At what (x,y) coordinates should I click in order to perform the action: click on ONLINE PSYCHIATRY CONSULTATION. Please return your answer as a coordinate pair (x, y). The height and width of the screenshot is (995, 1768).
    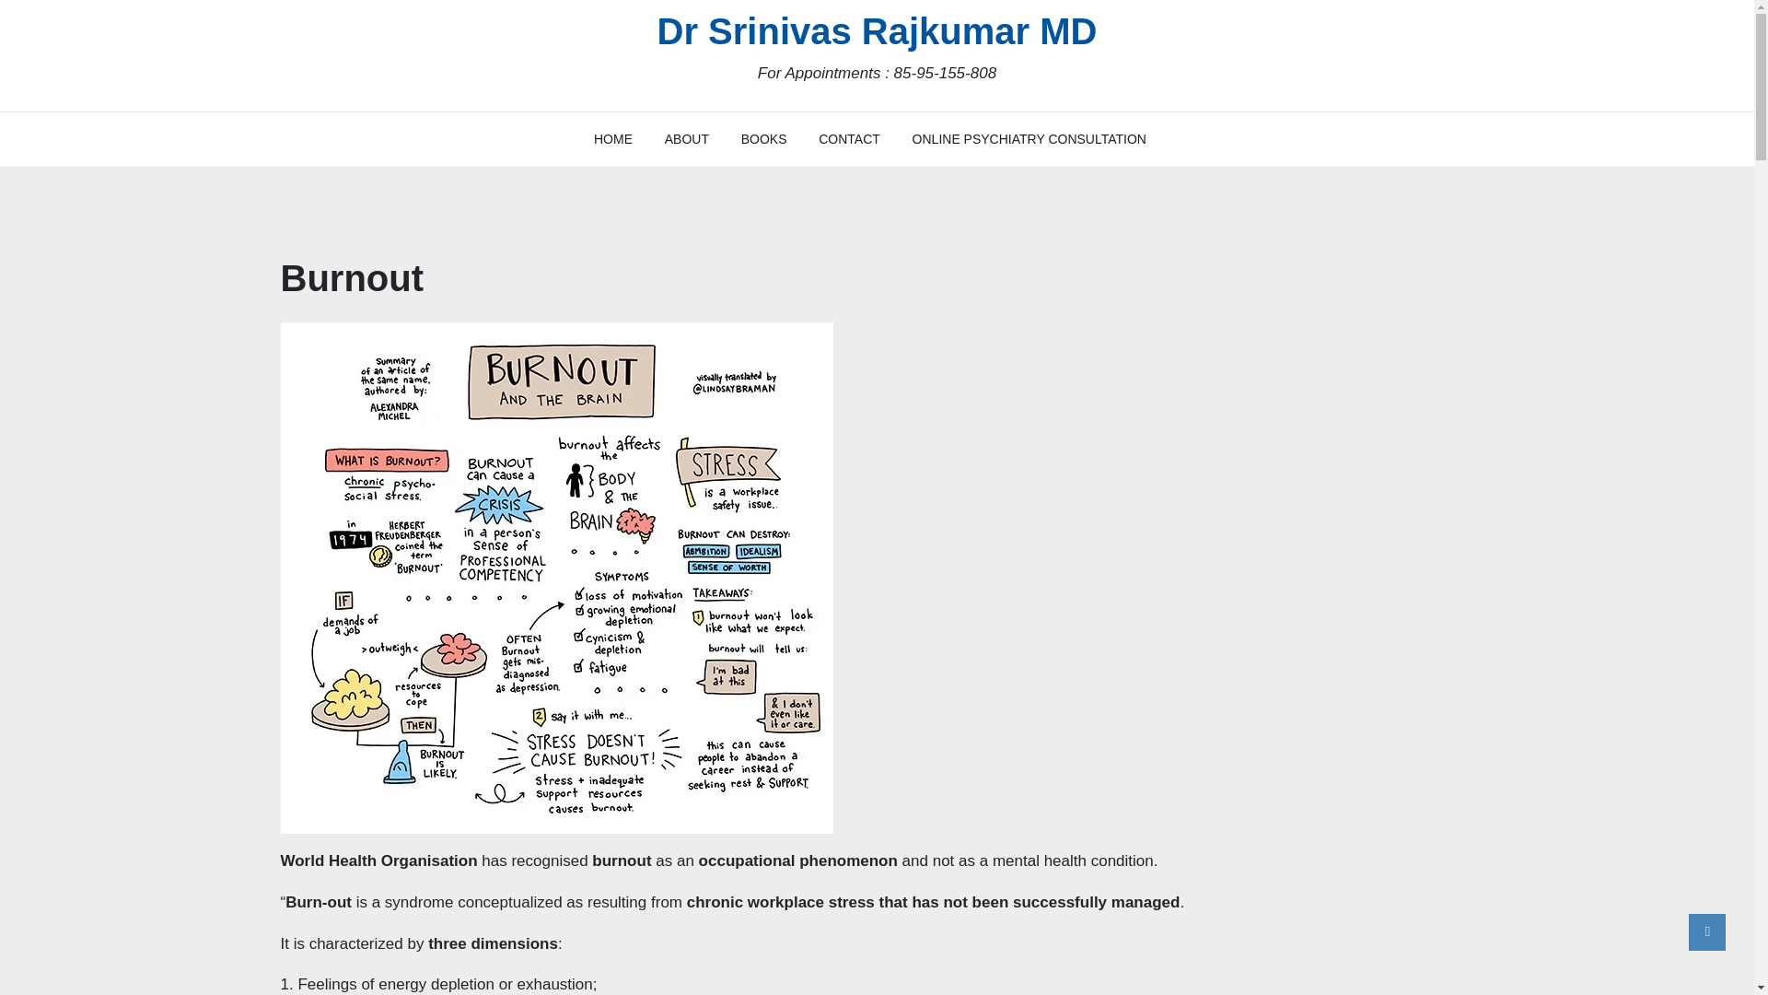
    Looking at the image, I should click on (1029, 140).